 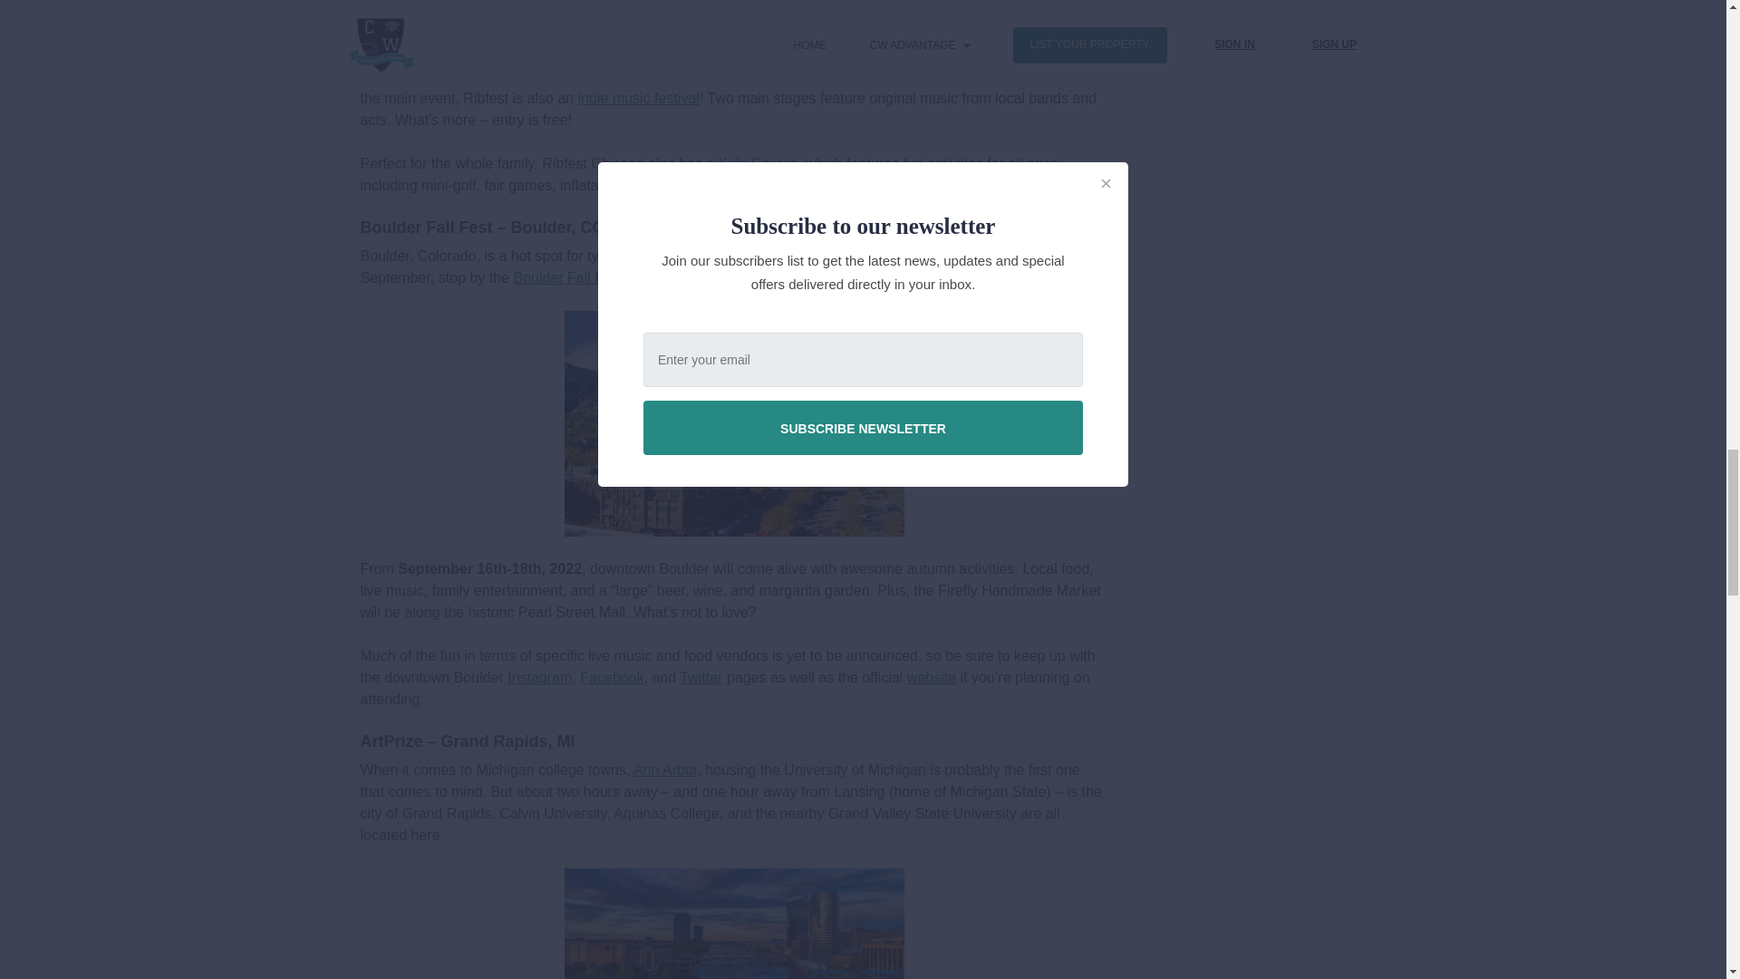 What do you see at coordinates (567, 277) in the screenshot?
I see `Boulder Fall Fest` at bounding box center [567, 277].